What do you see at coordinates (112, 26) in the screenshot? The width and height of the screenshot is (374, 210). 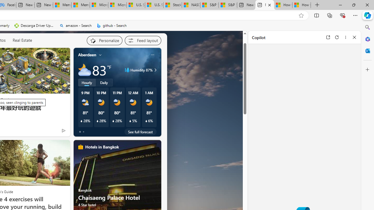 I see `github - Search` at bounding box center [112, 26].